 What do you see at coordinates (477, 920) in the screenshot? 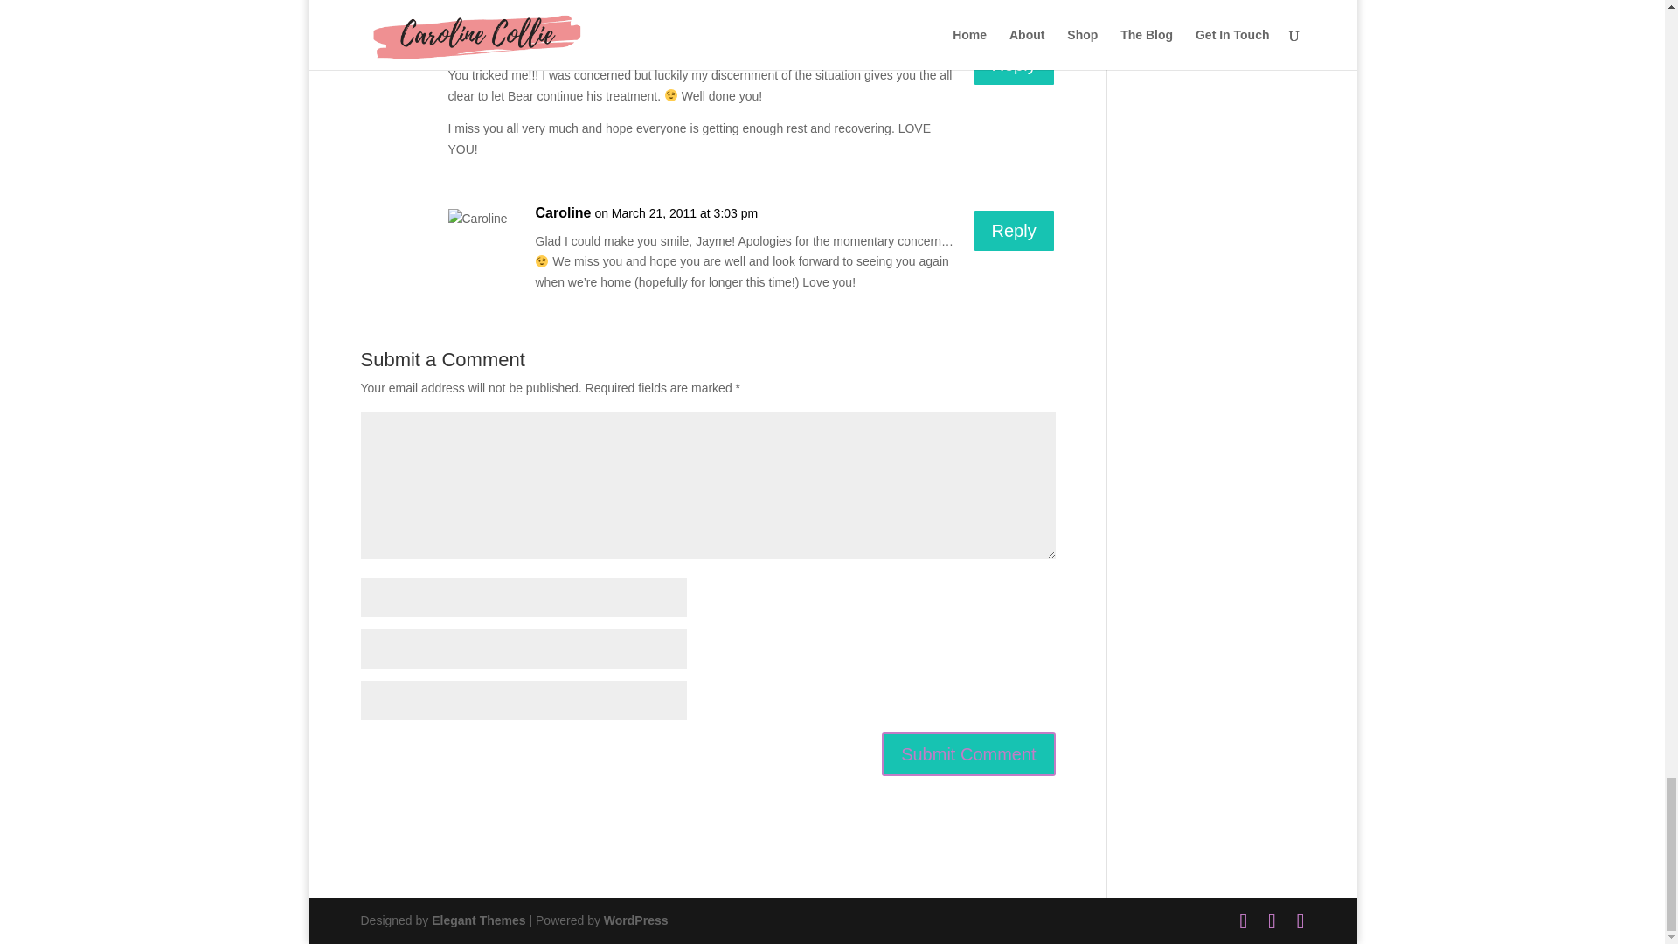
I see `Premium WordPress Themes` at bounding box center [477, 920].